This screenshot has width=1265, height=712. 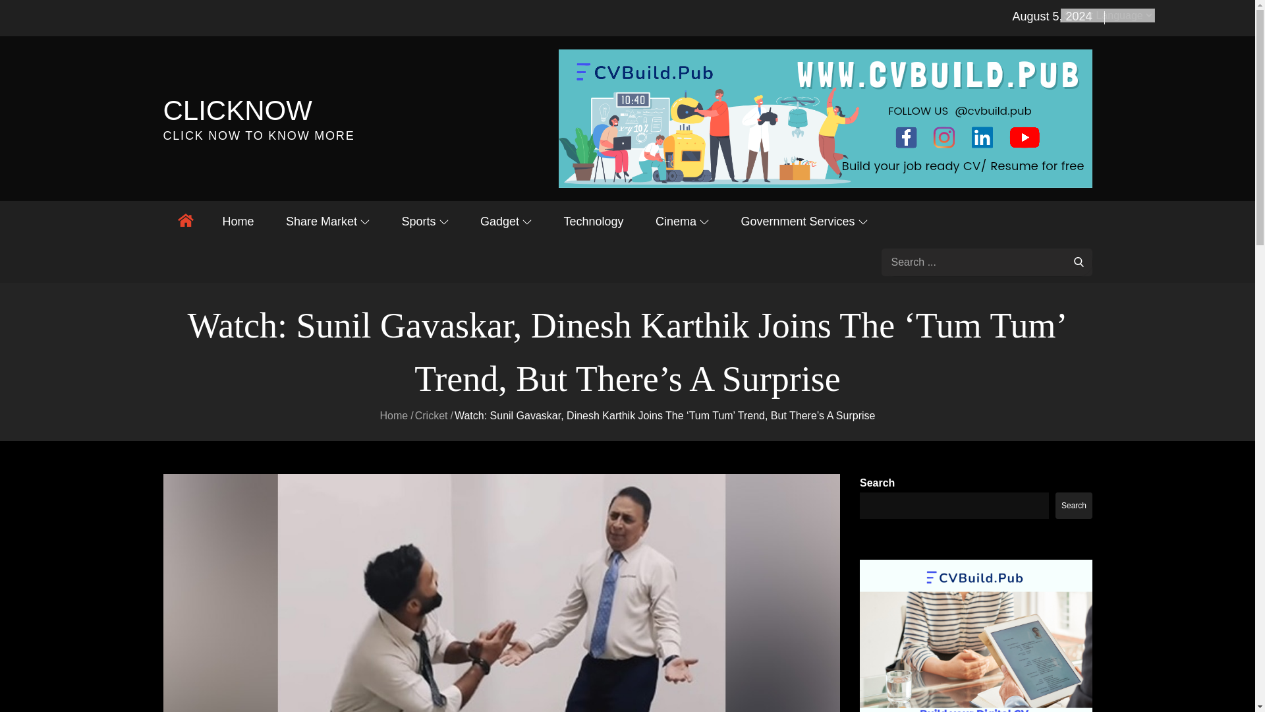 I want to click on Government Services, so click(x=804, y=222).